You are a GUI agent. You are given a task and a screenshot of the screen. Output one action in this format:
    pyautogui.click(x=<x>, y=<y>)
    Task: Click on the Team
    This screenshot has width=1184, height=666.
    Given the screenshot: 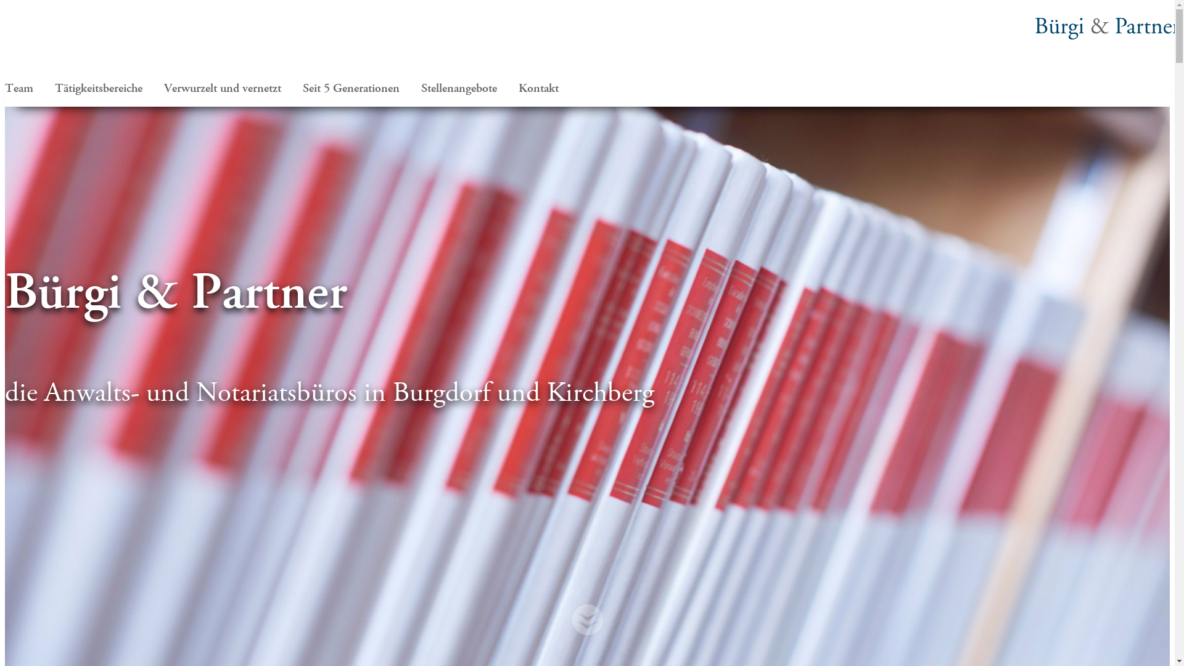 What is the action you would take?
    pyautogui.click(x=31, y=88)
    